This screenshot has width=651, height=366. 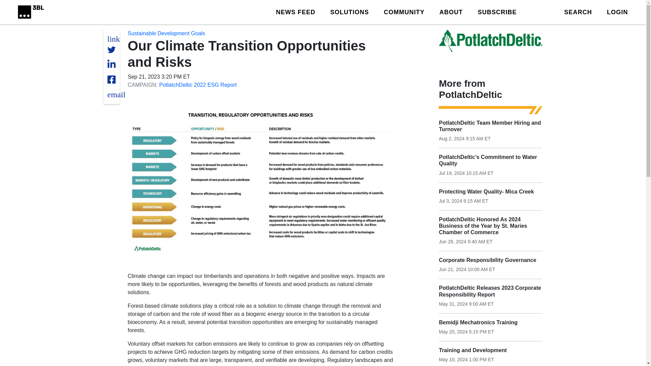 I want to click on SUBSCRIBE, so click(x=497, y=12).